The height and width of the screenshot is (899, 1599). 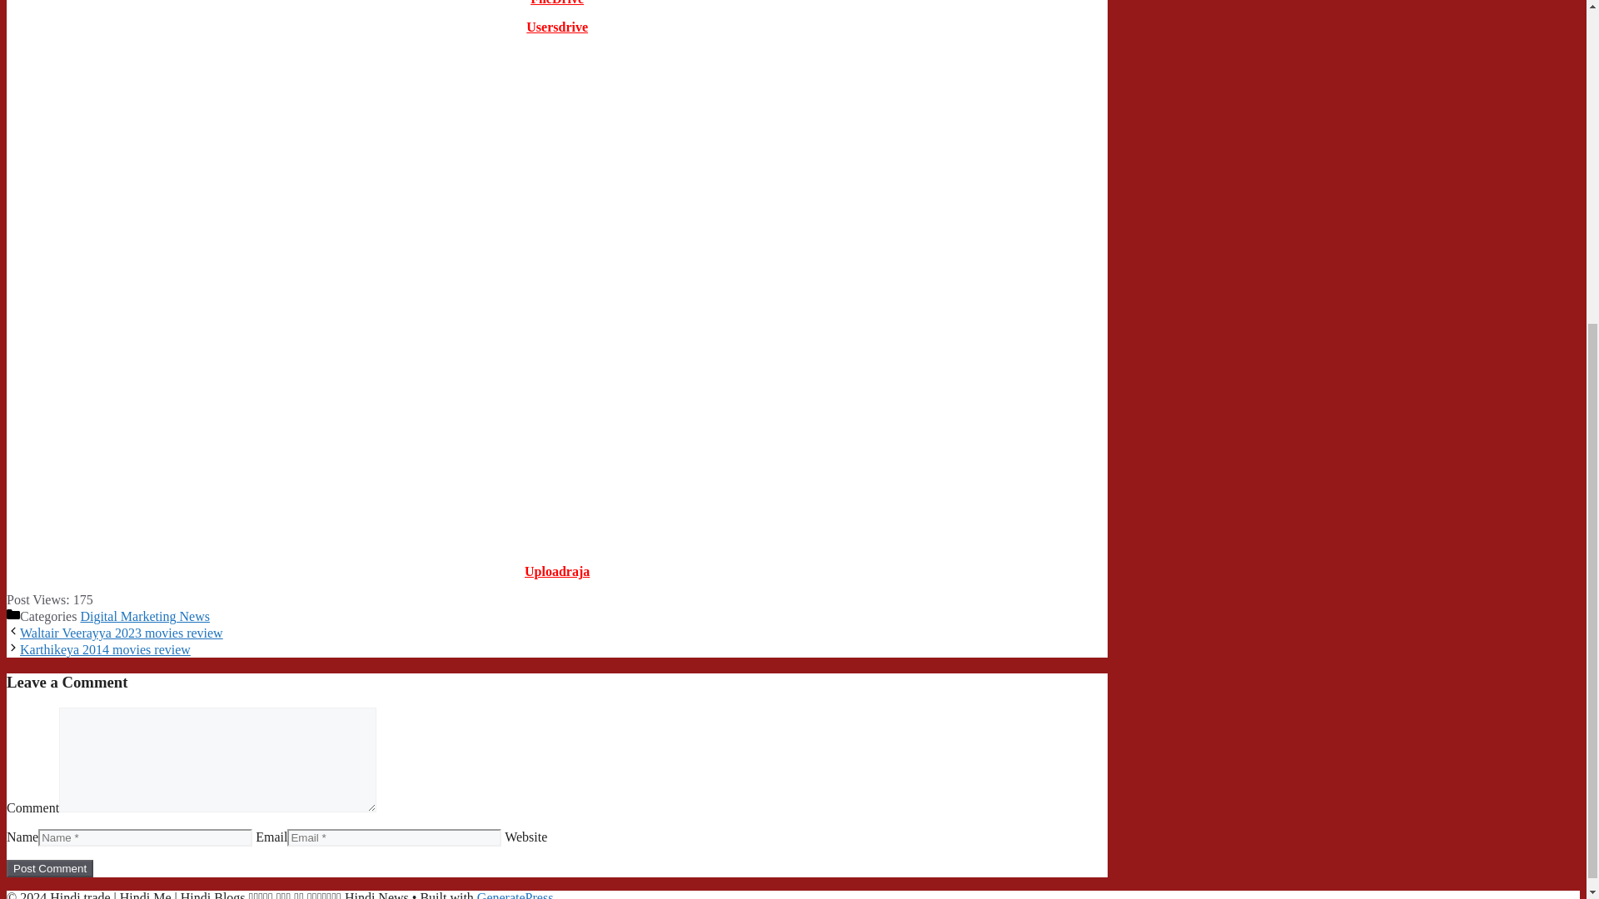 What do you see at coordinates (556, 2) in the screenshot?
I see `FileDrive` at bounding box center [556, 2].